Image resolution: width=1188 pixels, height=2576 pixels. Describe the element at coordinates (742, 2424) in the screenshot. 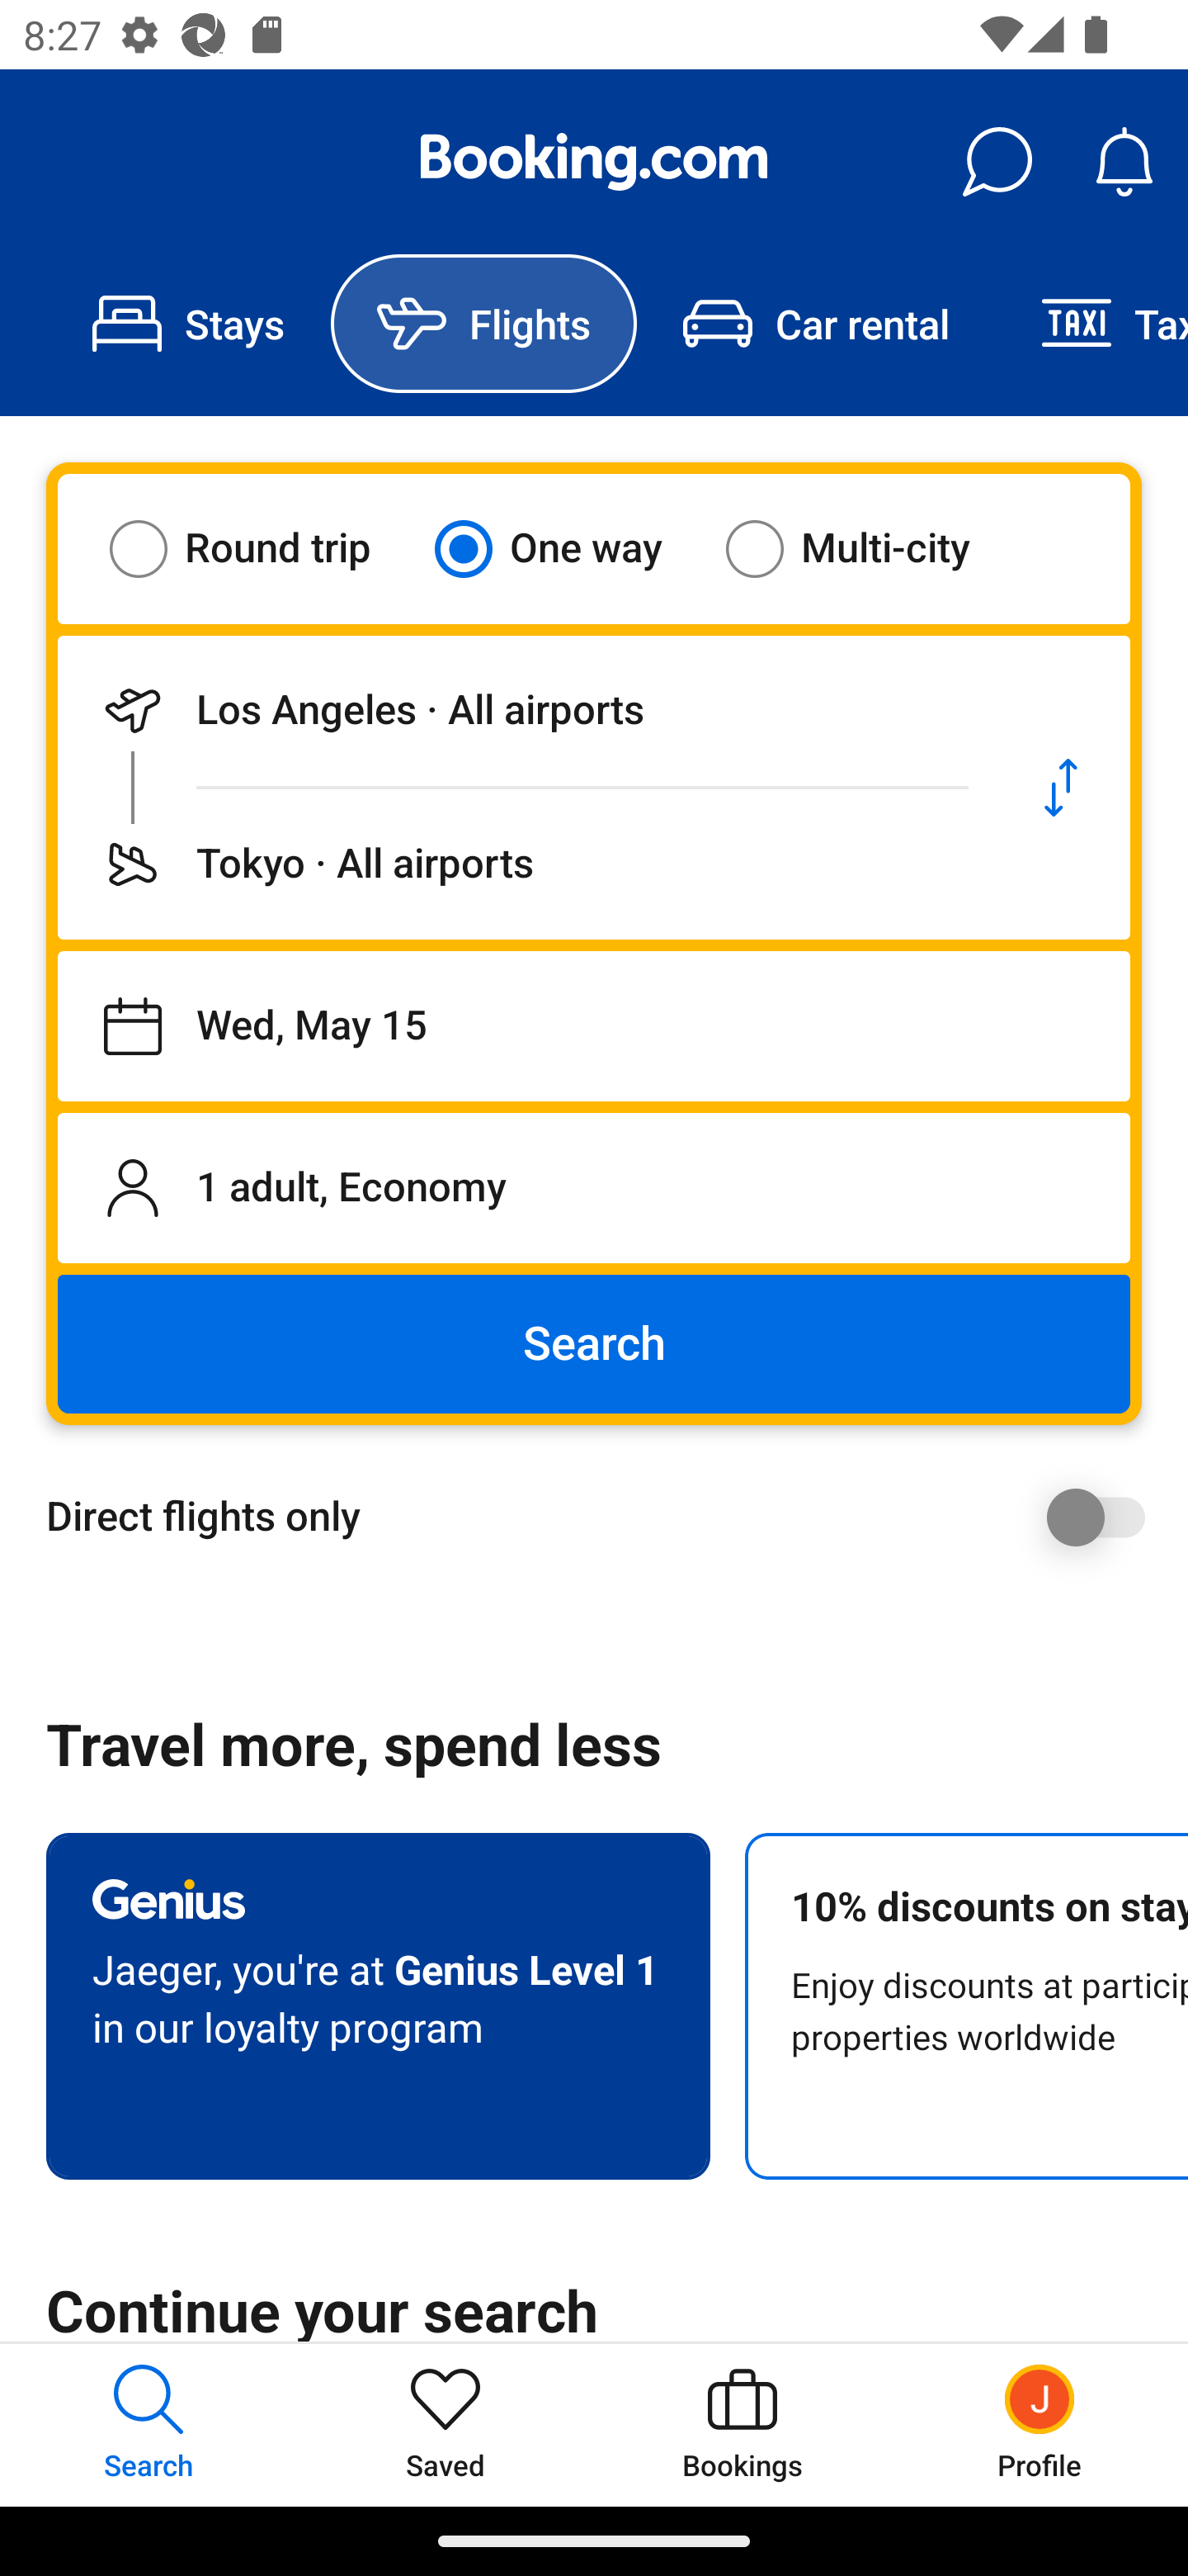

I see `Bookings` at that location.